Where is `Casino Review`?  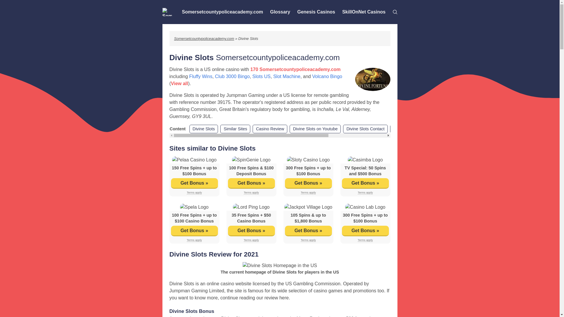 Casino Review is located at coordinates (270, 129).